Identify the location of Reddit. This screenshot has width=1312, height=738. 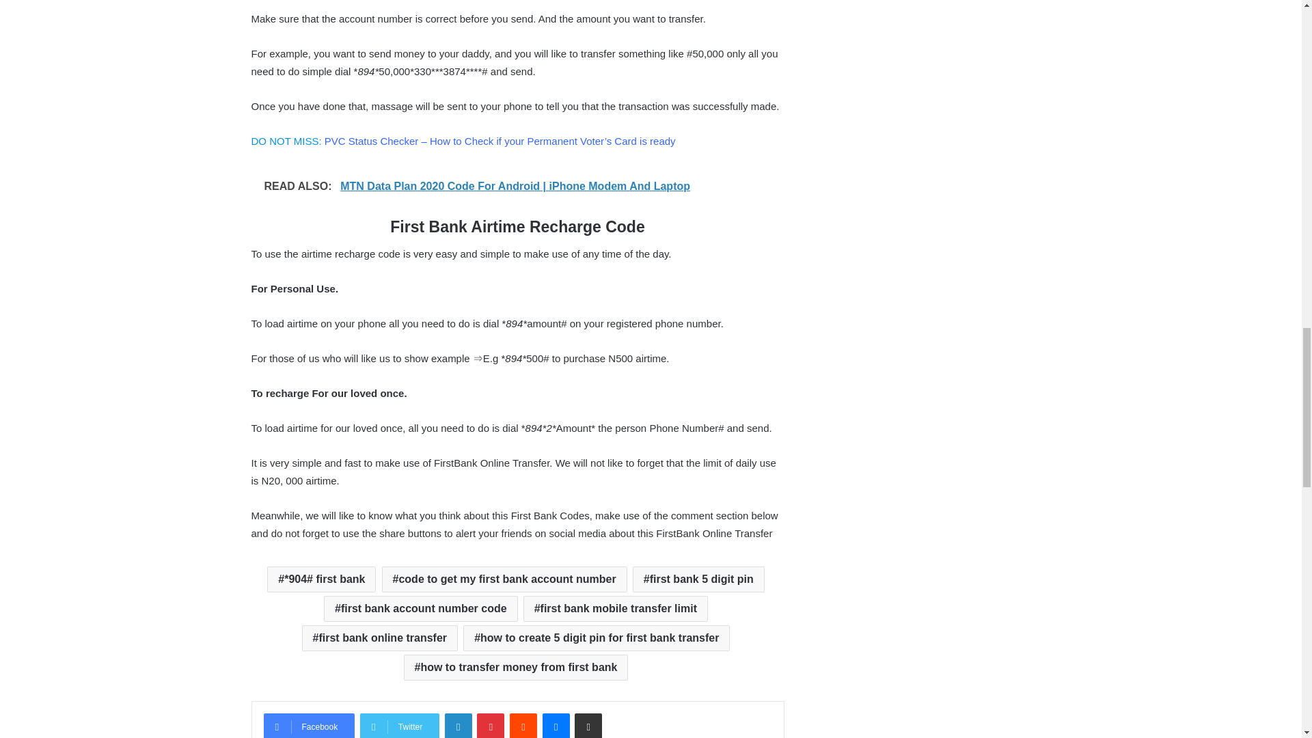
(523, 726).